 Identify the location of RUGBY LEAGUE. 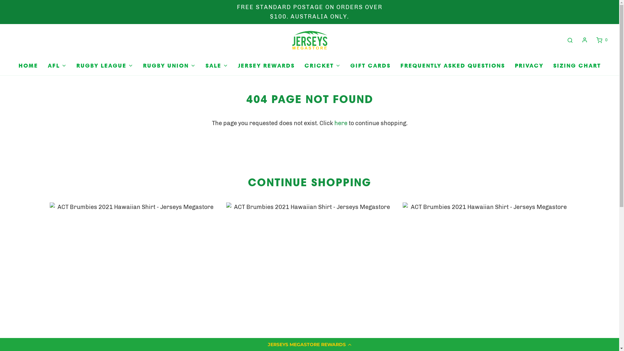
(105, 66).